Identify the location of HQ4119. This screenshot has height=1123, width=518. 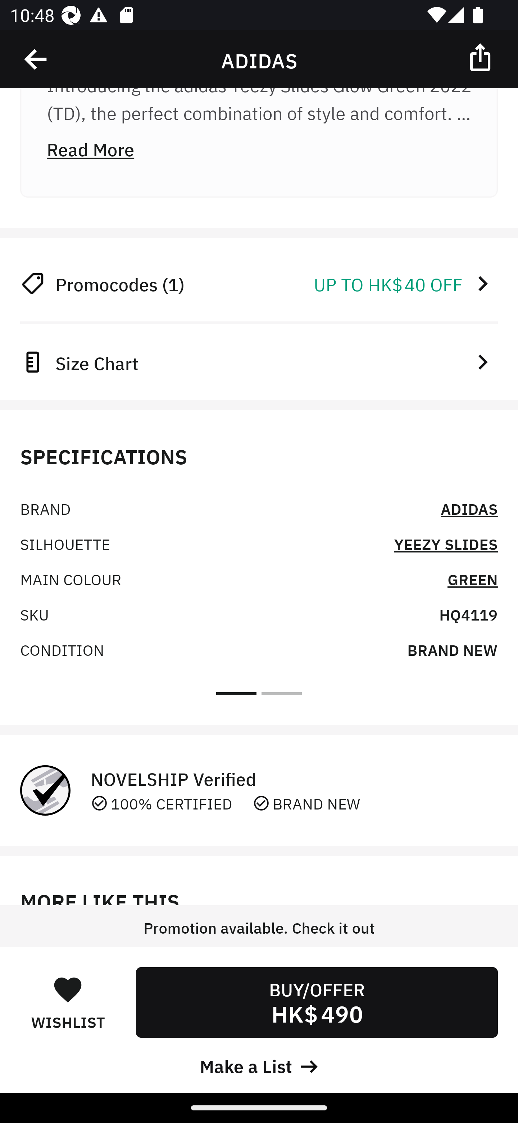
(468, 614).